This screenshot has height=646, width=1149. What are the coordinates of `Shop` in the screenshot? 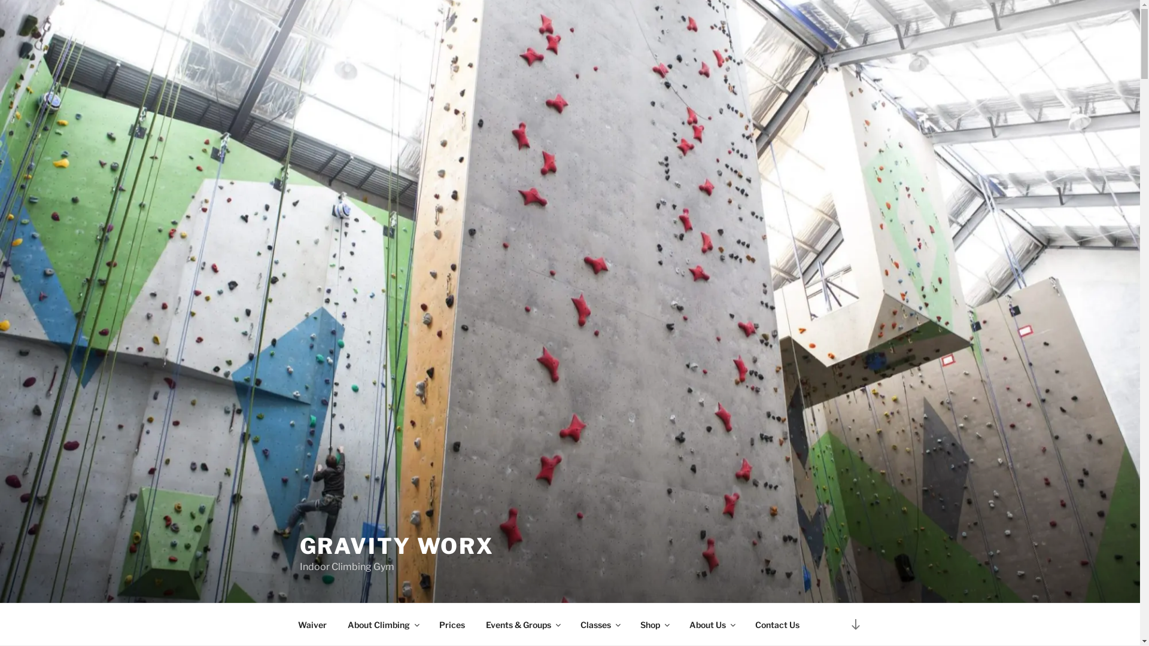 It's located at (654, 624).